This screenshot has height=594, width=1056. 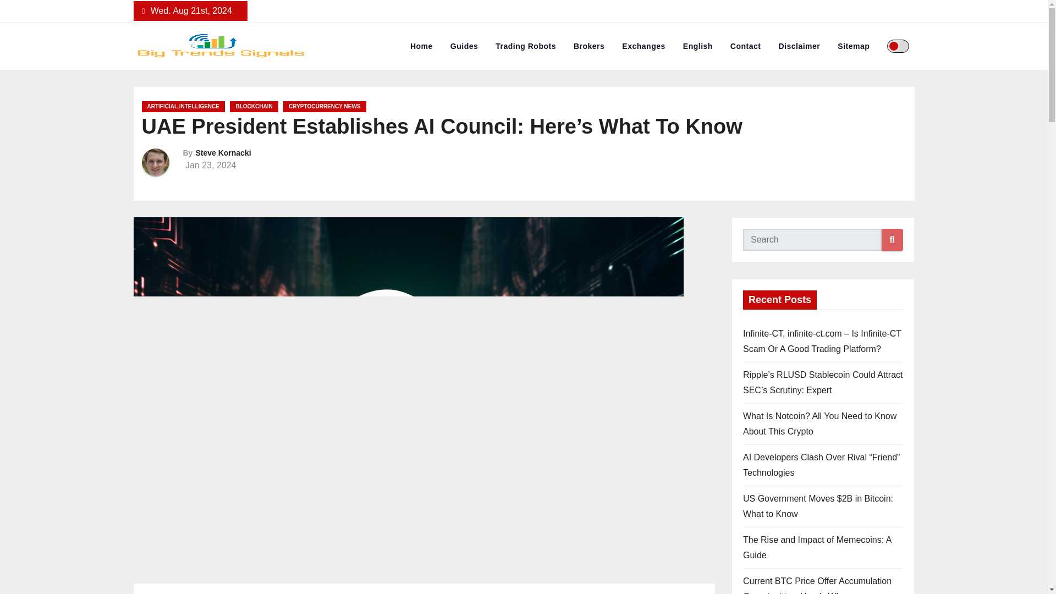 I want to click on Sitemap, so click(x=854, y=46).